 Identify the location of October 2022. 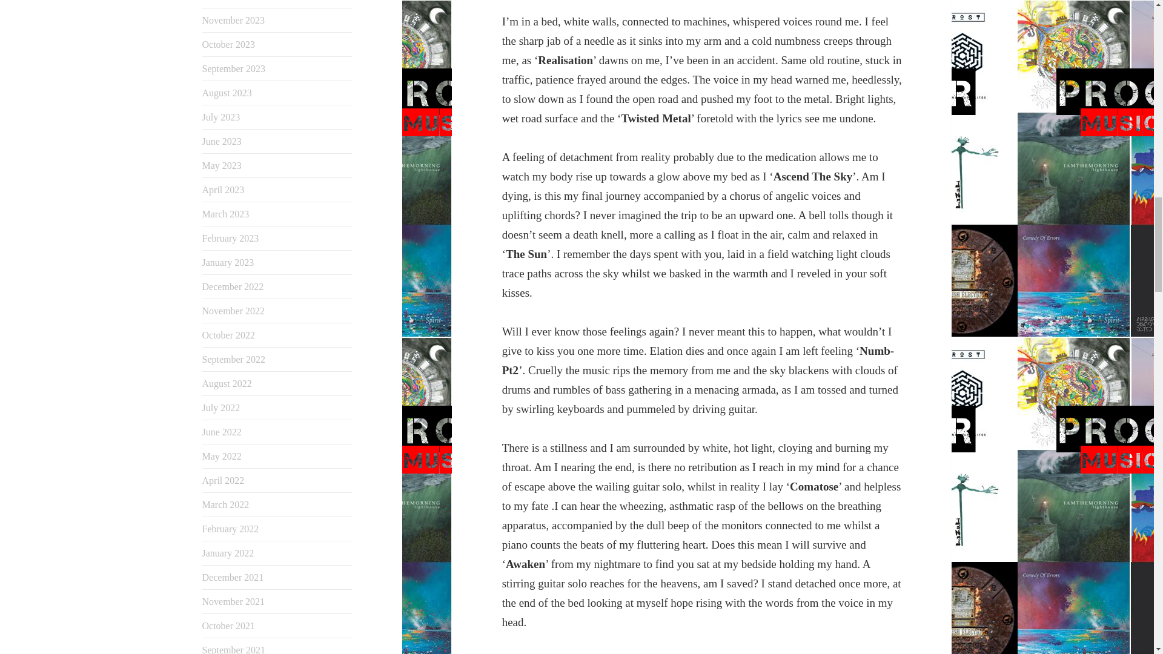
(229, 335).